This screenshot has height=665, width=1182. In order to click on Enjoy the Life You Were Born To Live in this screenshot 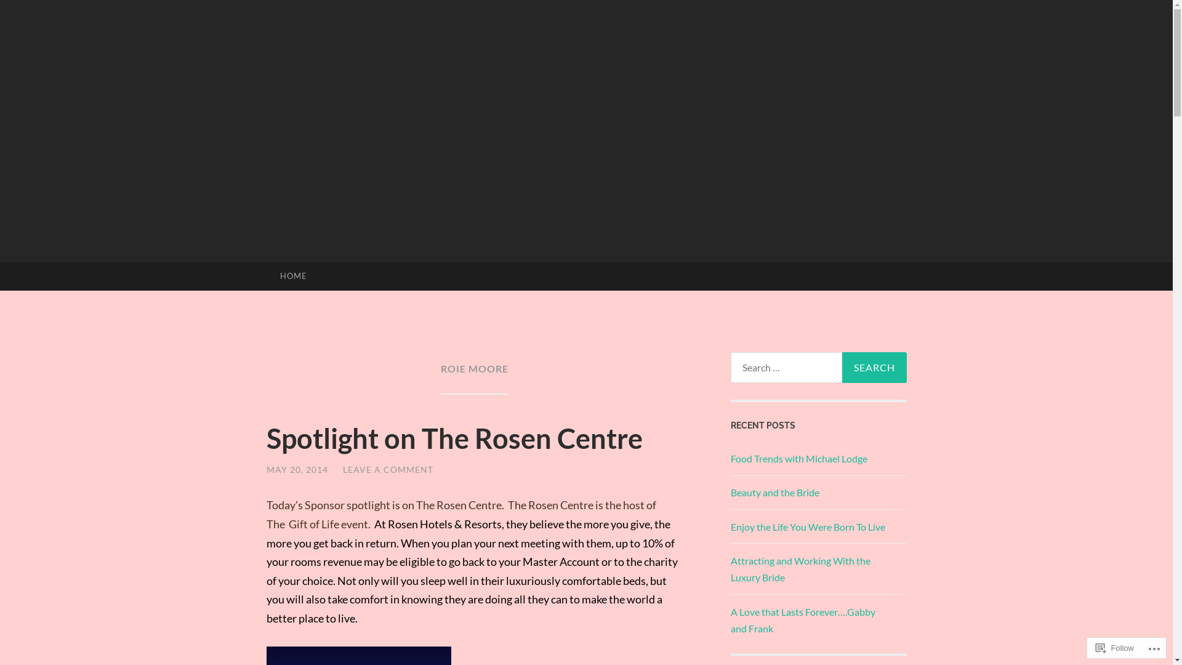, I will do `click(808, 527)`.